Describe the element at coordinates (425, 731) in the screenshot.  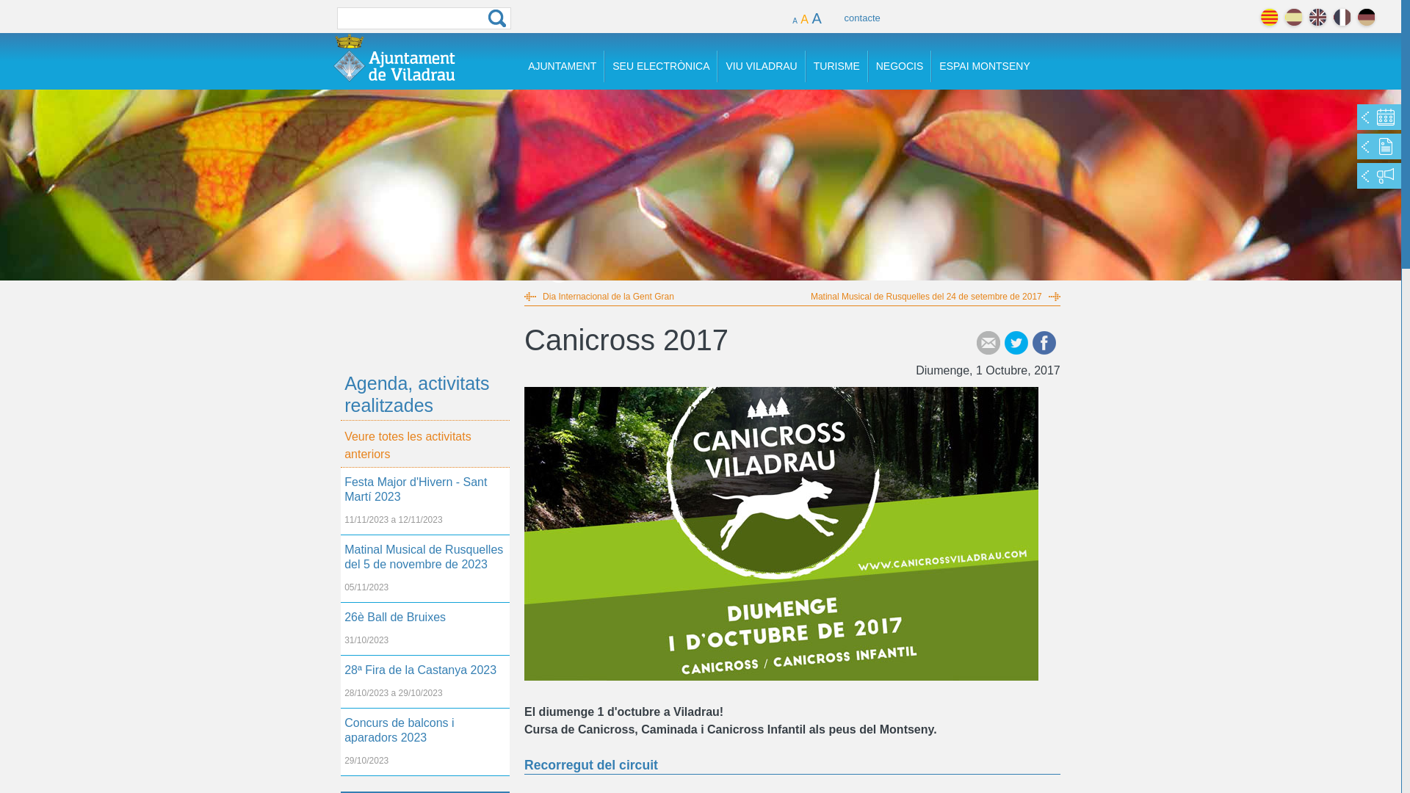
I see `Concurs de balcons i aparadors 2023` at that location.